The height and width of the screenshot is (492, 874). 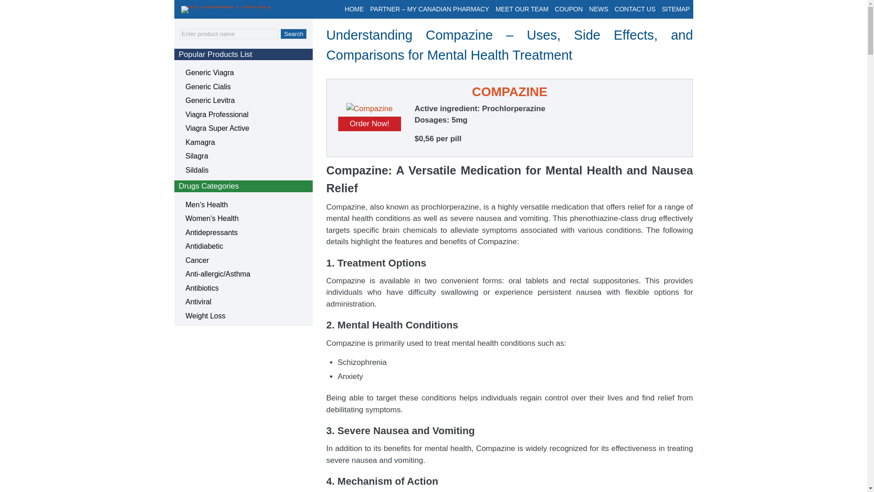 What do you see at coordinates (369, 108) in the screenshot?
I see `Compazine` at bounding box center [369, 108].